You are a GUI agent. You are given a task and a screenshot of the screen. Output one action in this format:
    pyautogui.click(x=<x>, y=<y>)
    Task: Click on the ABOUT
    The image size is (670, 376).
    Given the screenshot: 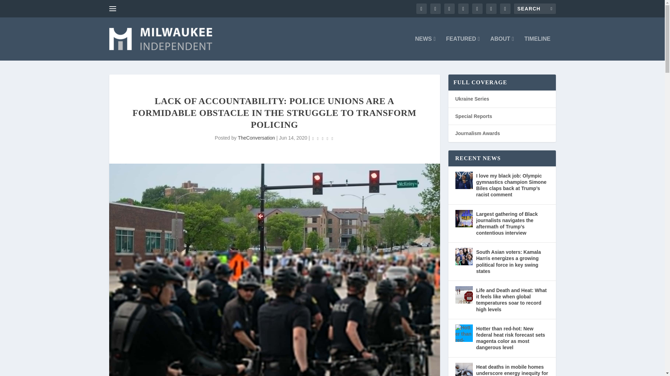 What is the action you would take?
    pyautogui.click(x=502, y=48)
    